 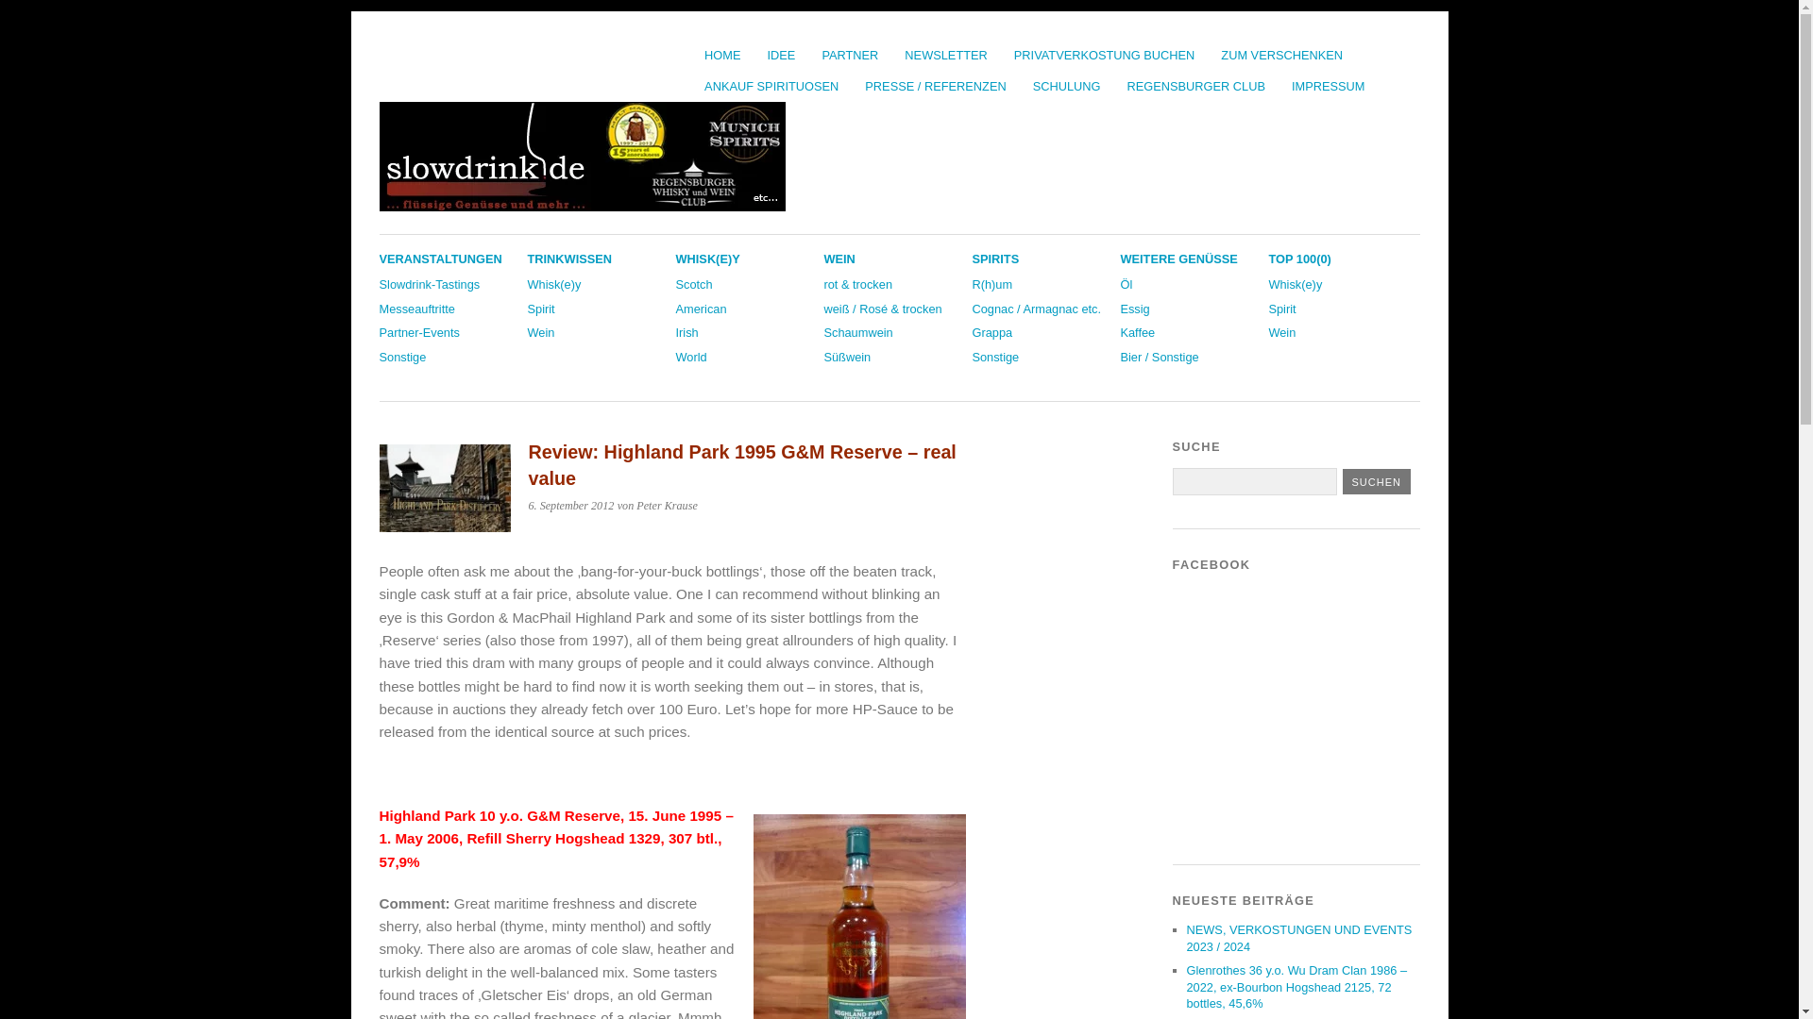 I want to click on REGENSBURGER CLUB, so click(x=1195, y=86).